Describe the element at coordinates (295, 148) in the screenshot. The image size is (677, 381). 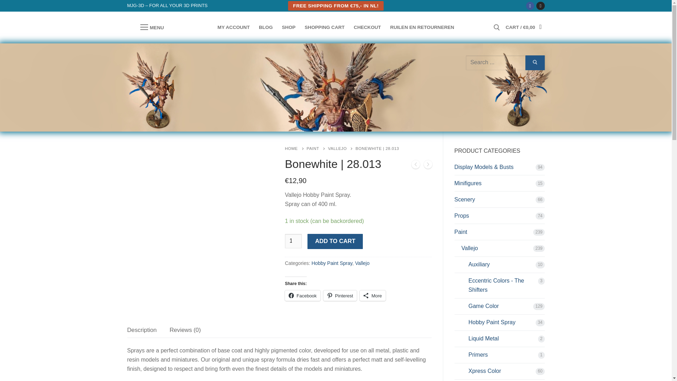
I see `HOME` at that location.